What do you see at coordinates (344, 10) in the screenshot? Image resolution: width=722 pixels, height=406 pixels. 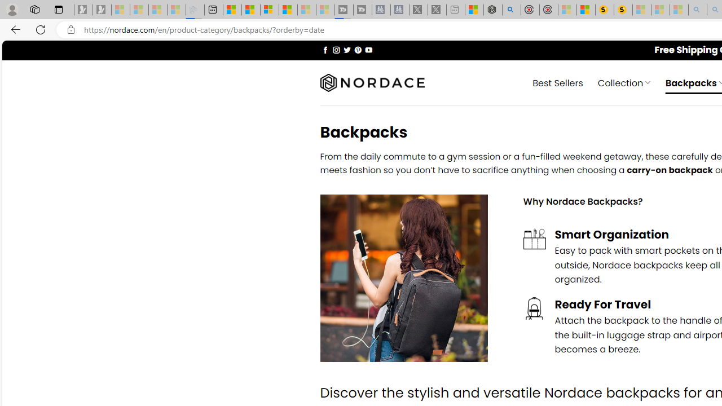 I see `Streaming Coverage | T3 - Sleeping` at bounding box center [344, 10].